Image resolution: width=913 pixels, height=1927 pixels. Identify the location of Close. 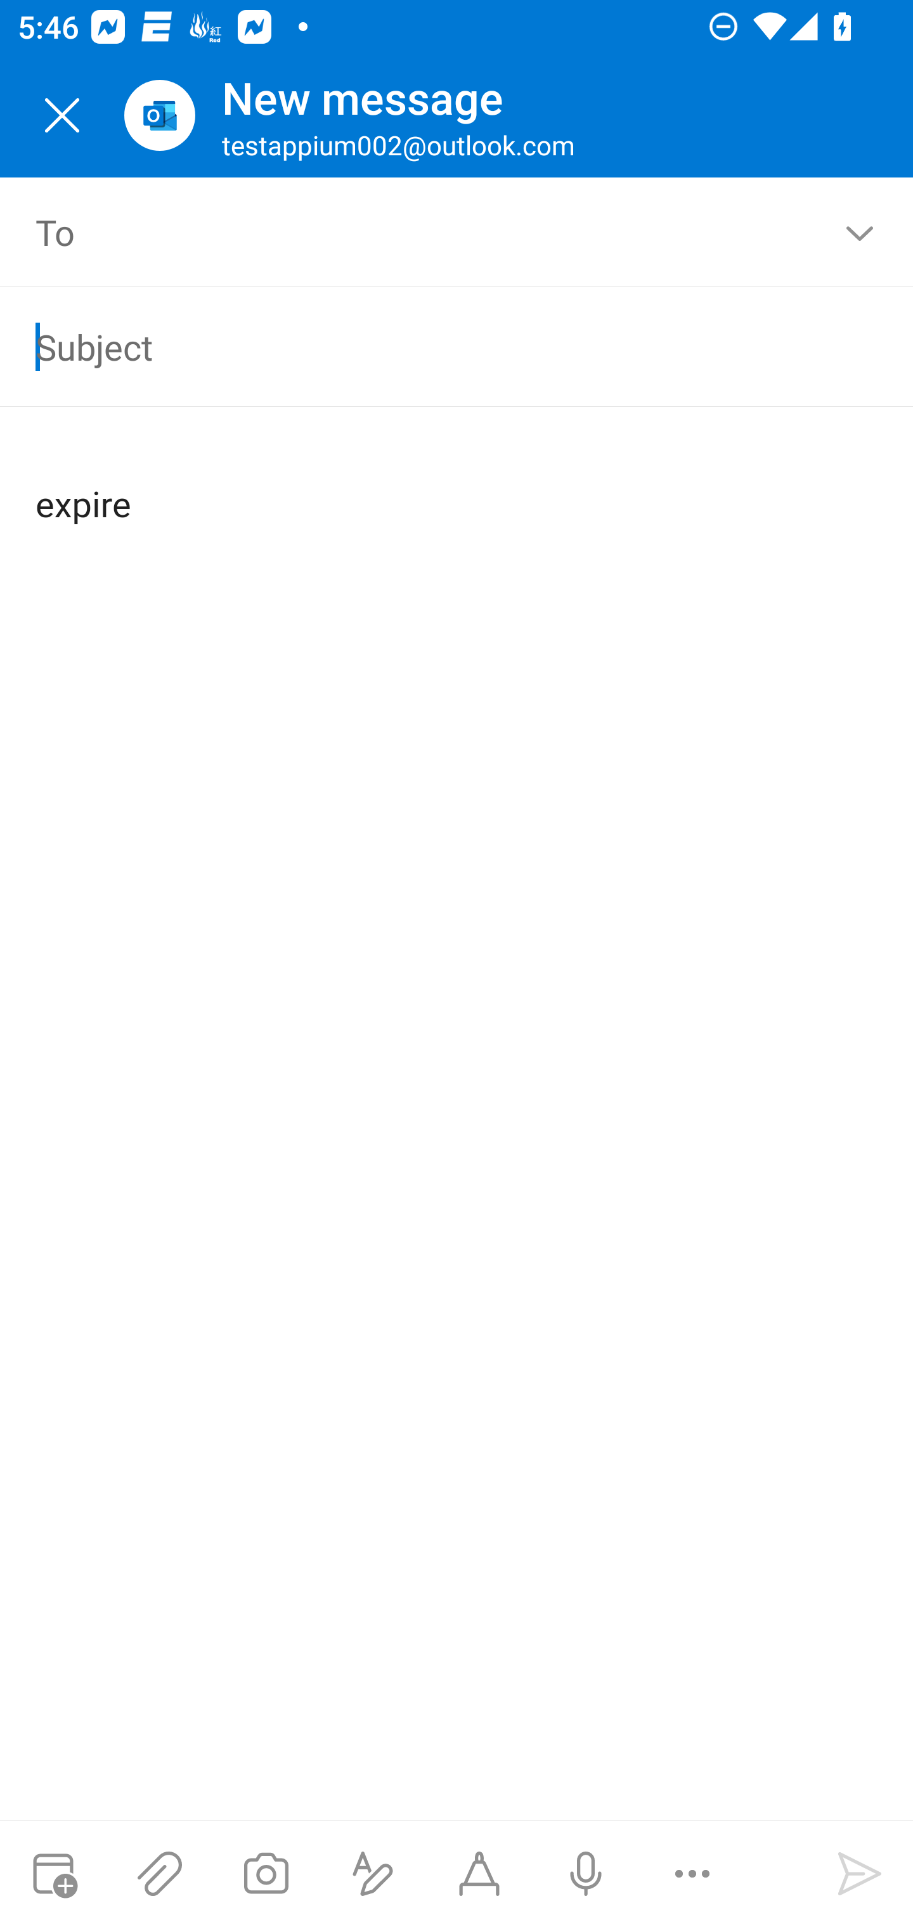
(62, 115).